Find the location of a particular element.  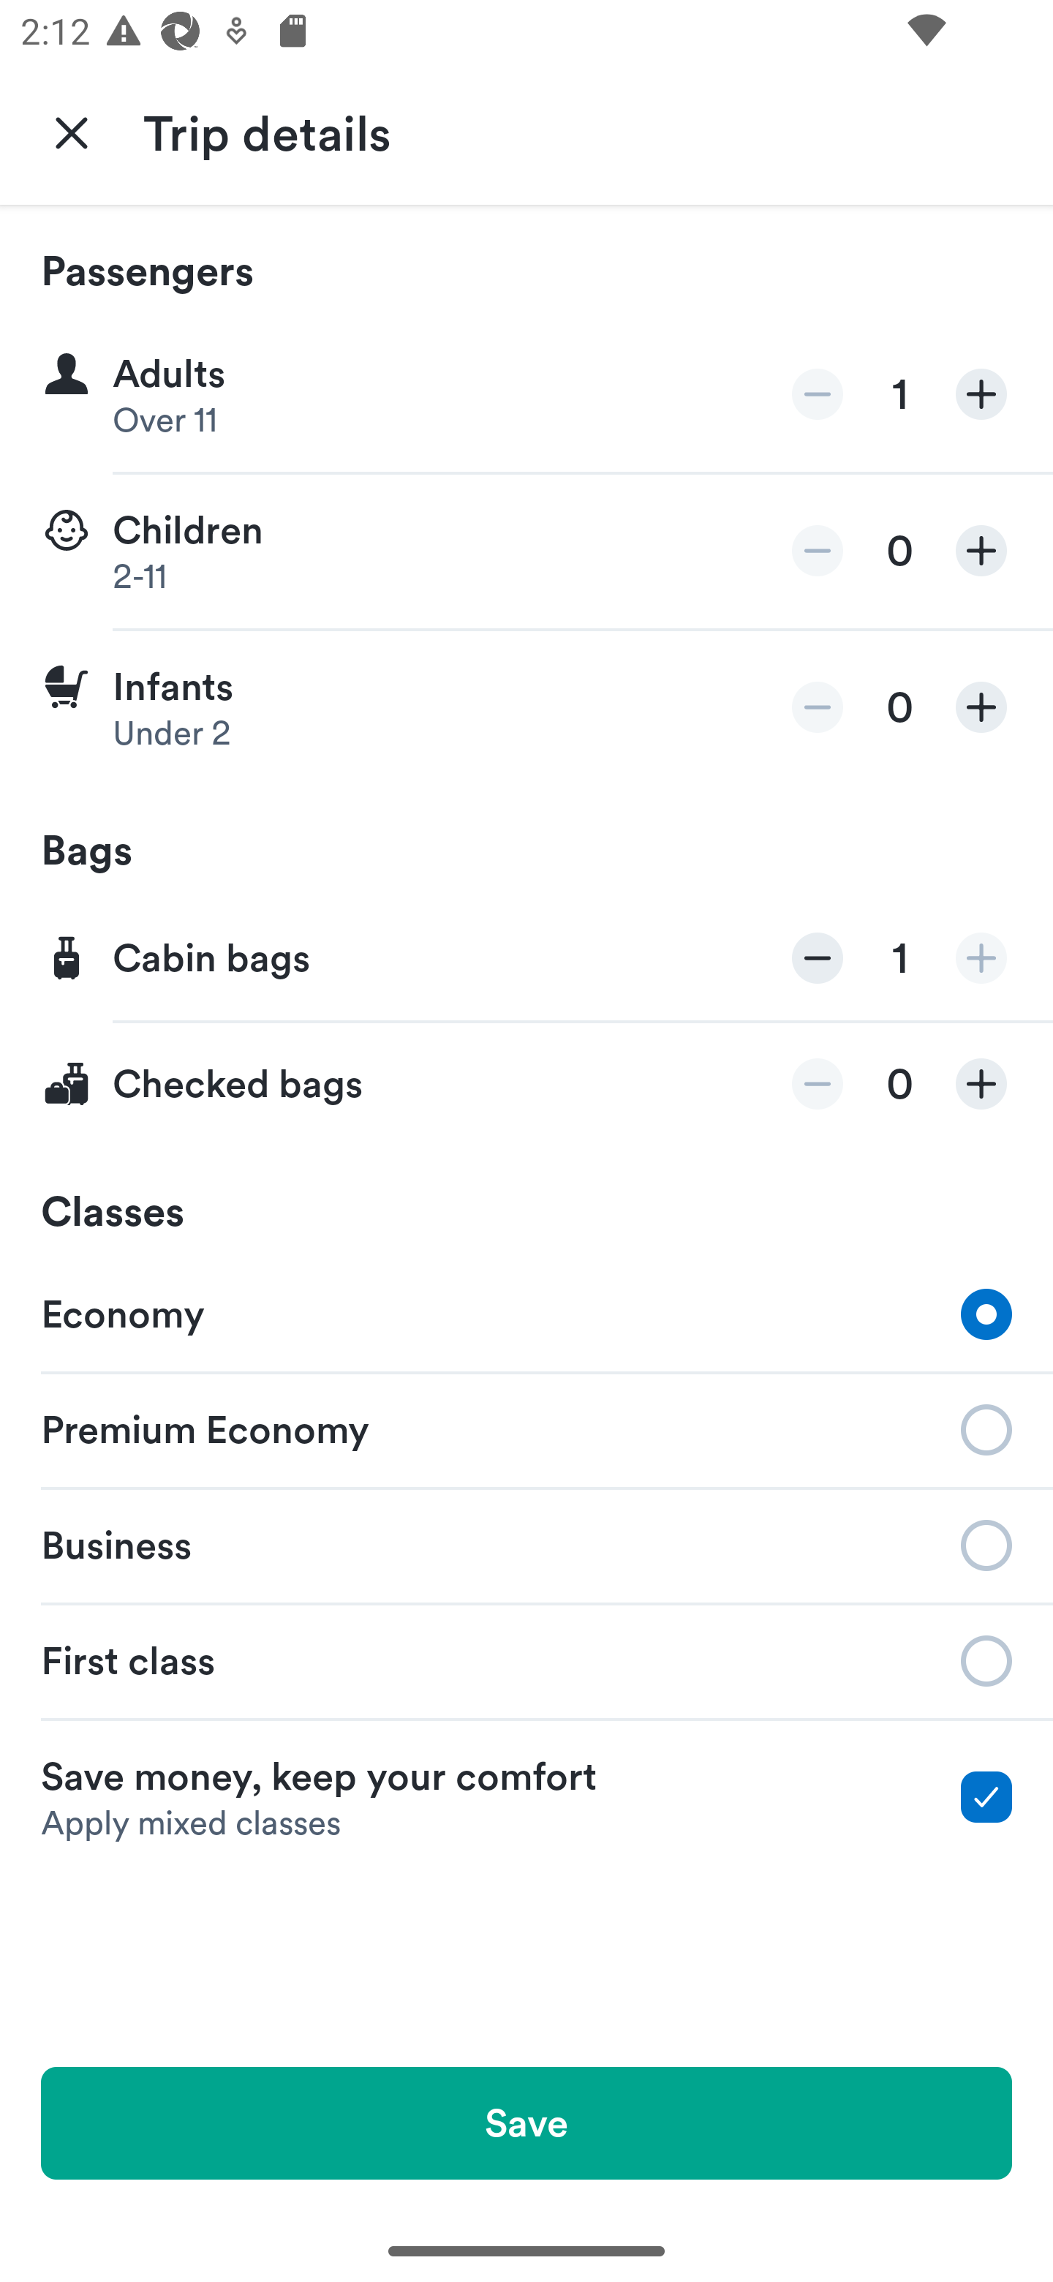

Remove is located at coordinates (818, 395).